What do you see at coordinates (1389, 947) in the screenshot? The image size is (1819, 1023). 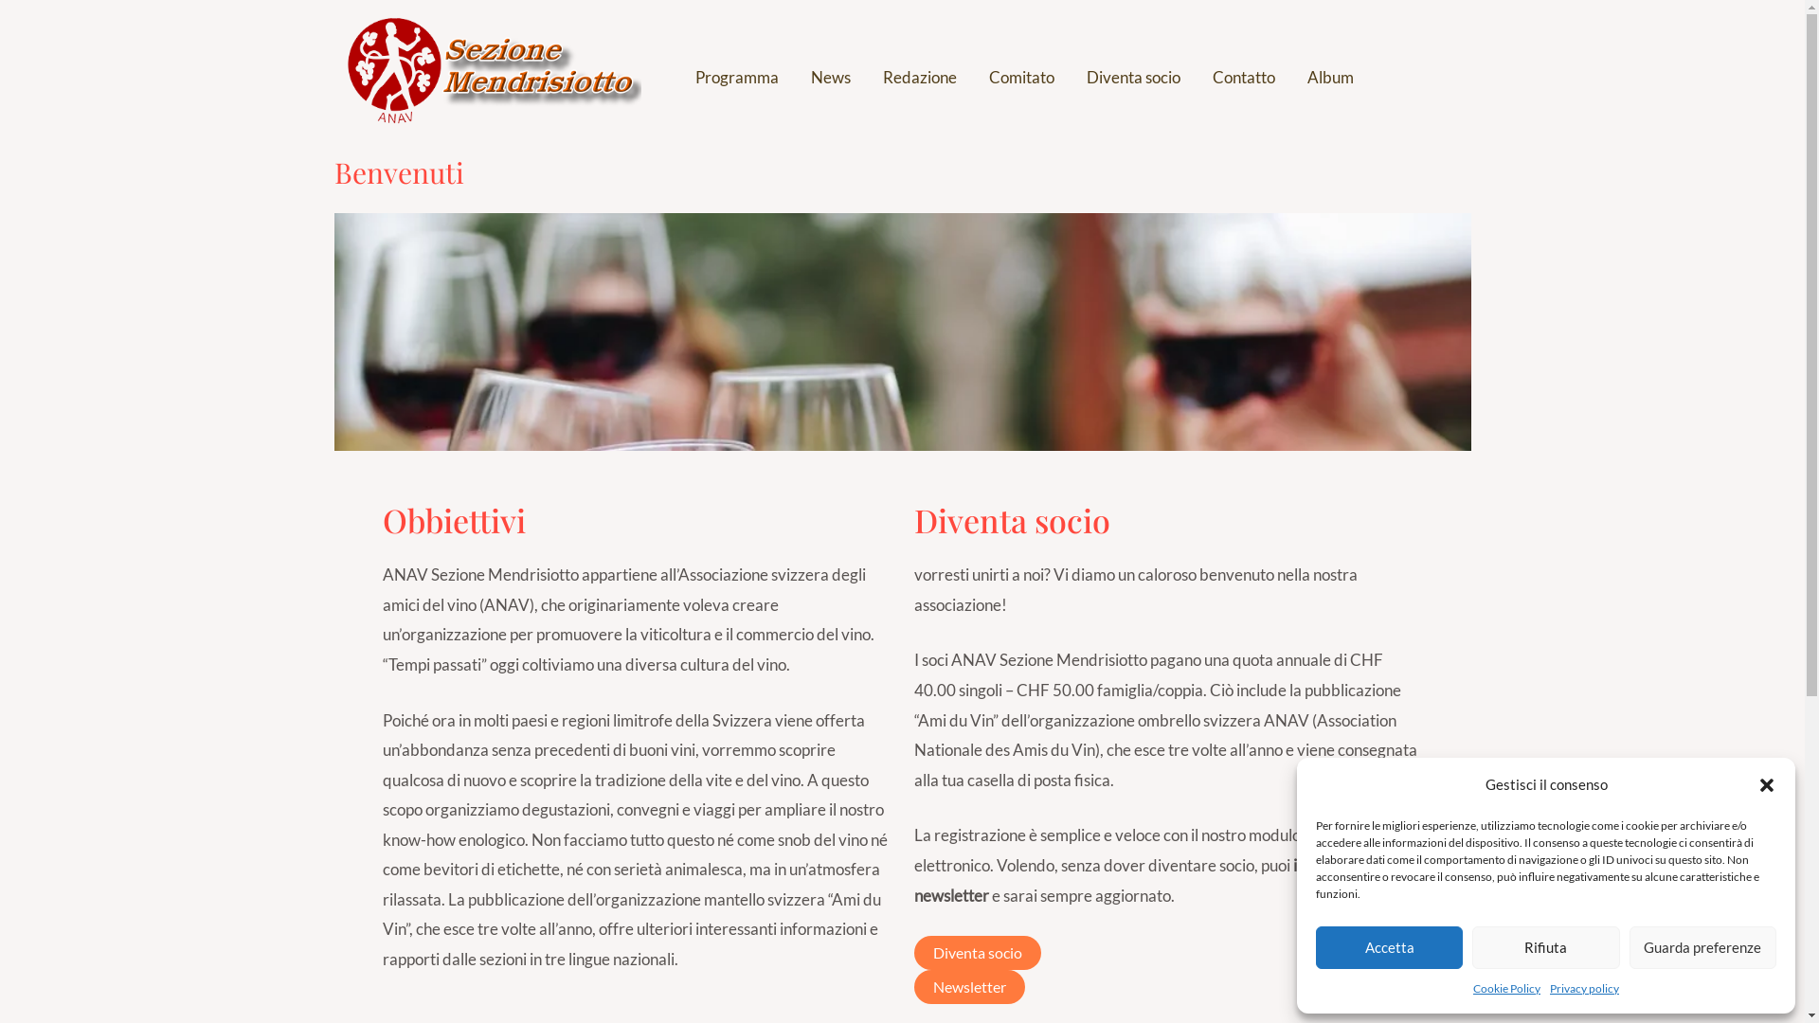 I see `Accetta` at bounding box center [1389, 947].